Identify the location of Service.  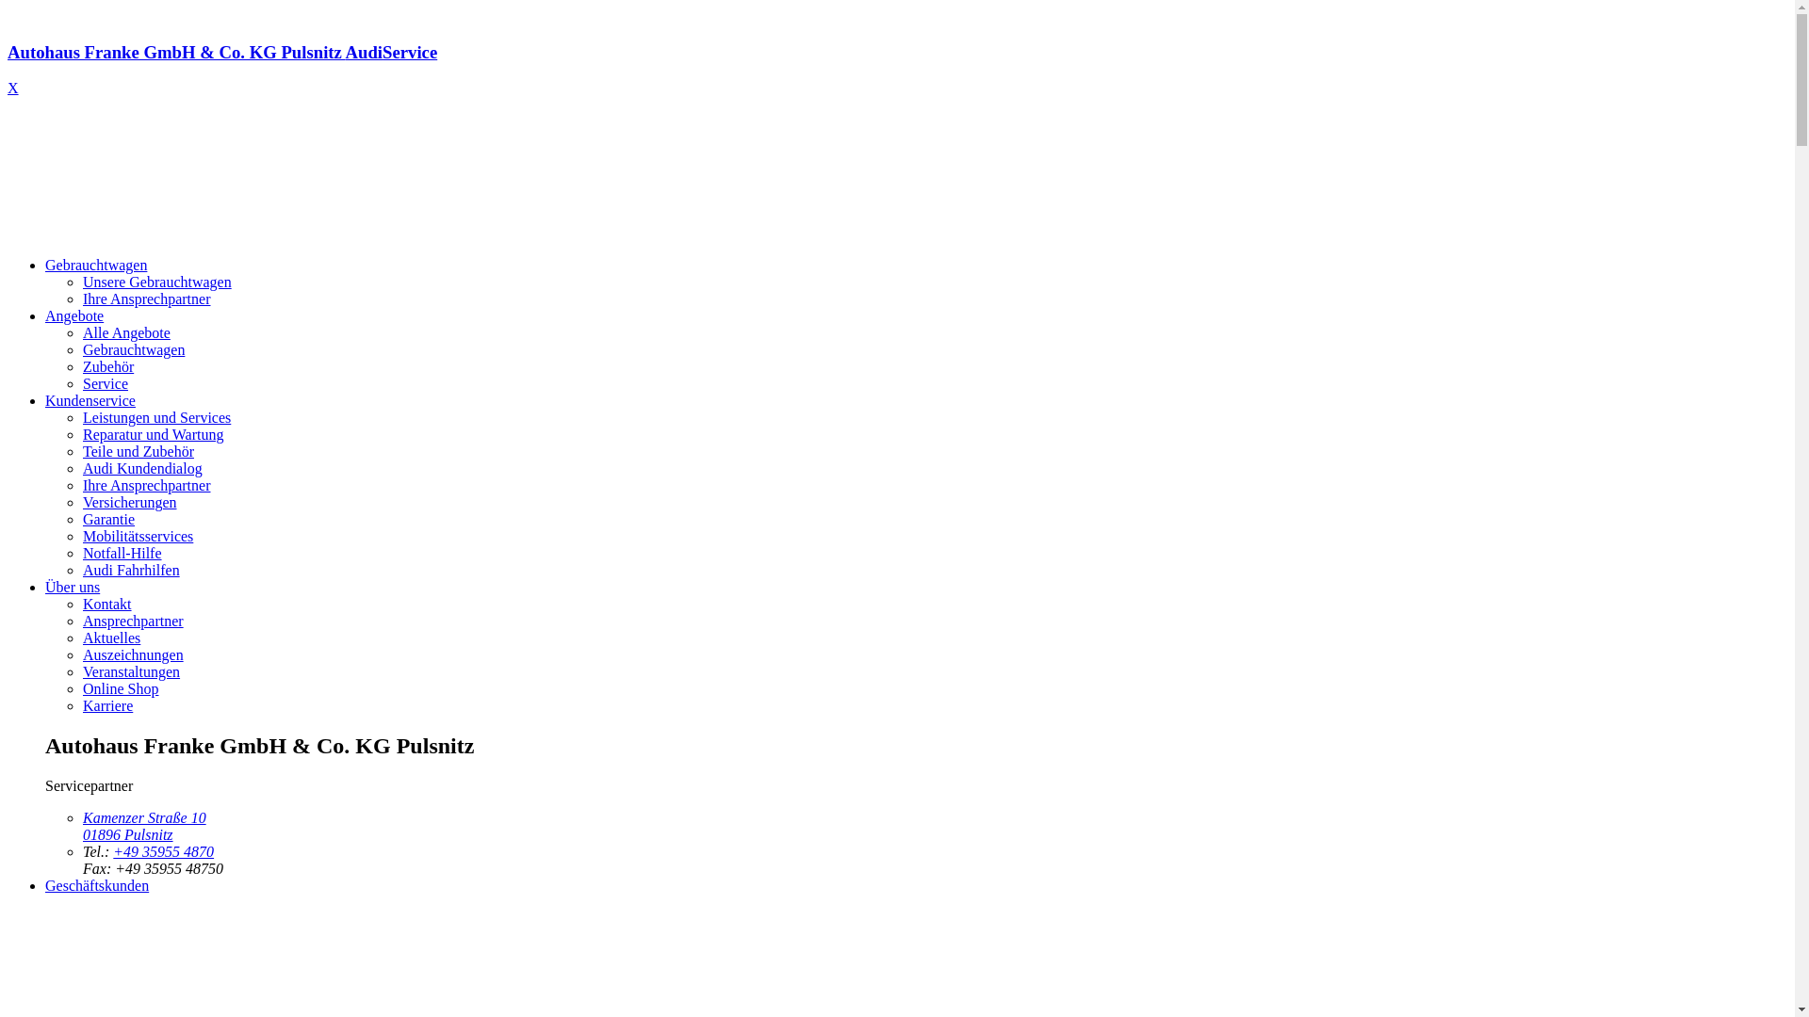
(106, 384).